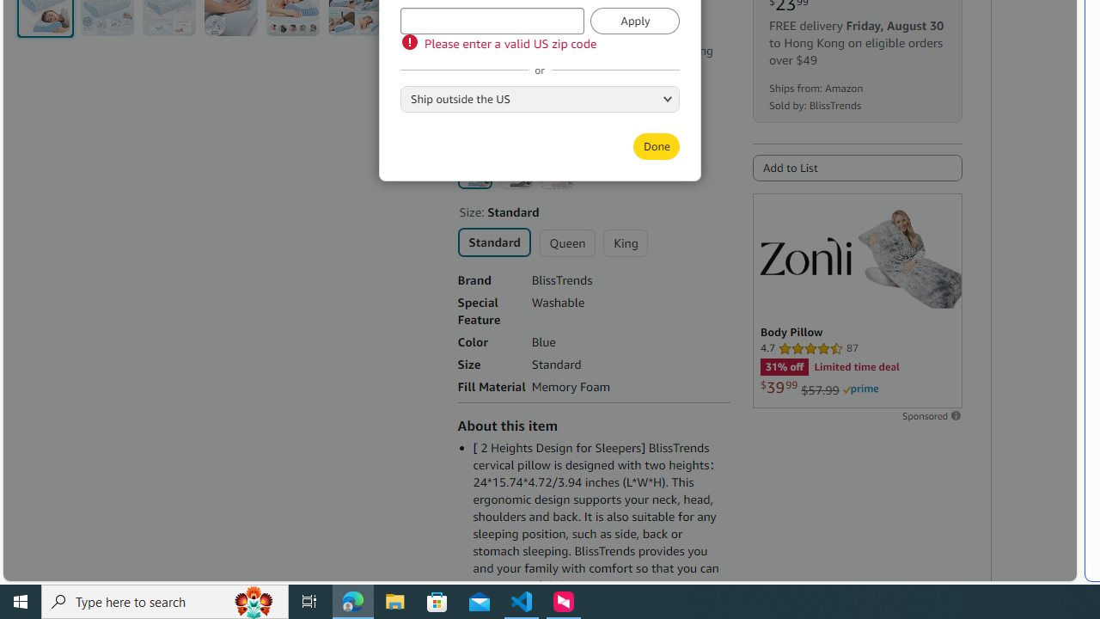  Describe the element at coordinates (567, 242) in the screenshot. I see `Queen` at that location.